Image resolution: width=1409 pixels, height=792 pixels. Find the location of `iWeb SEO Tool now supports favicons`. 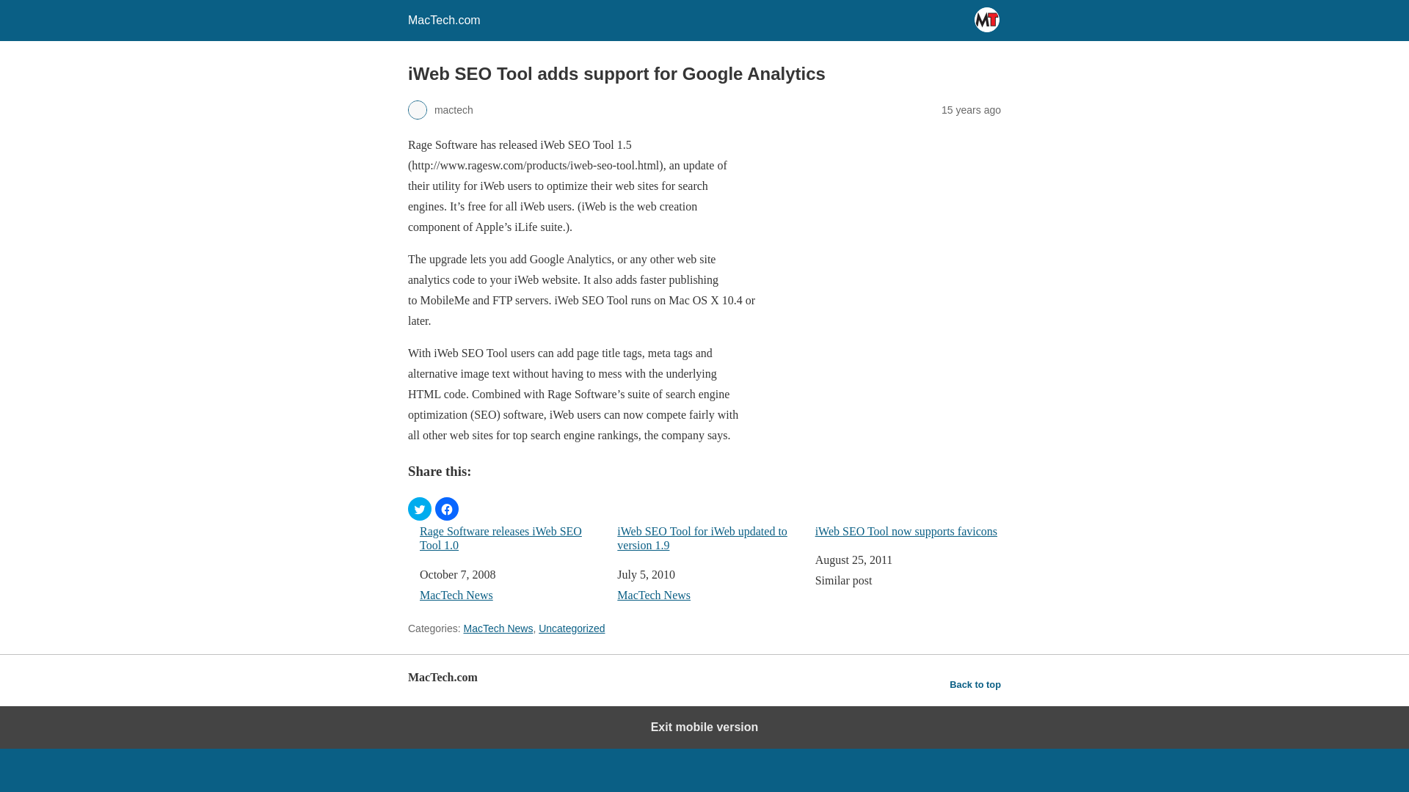

iWeb SEO Tool now supports favicons is located at coordinates (908, 531).